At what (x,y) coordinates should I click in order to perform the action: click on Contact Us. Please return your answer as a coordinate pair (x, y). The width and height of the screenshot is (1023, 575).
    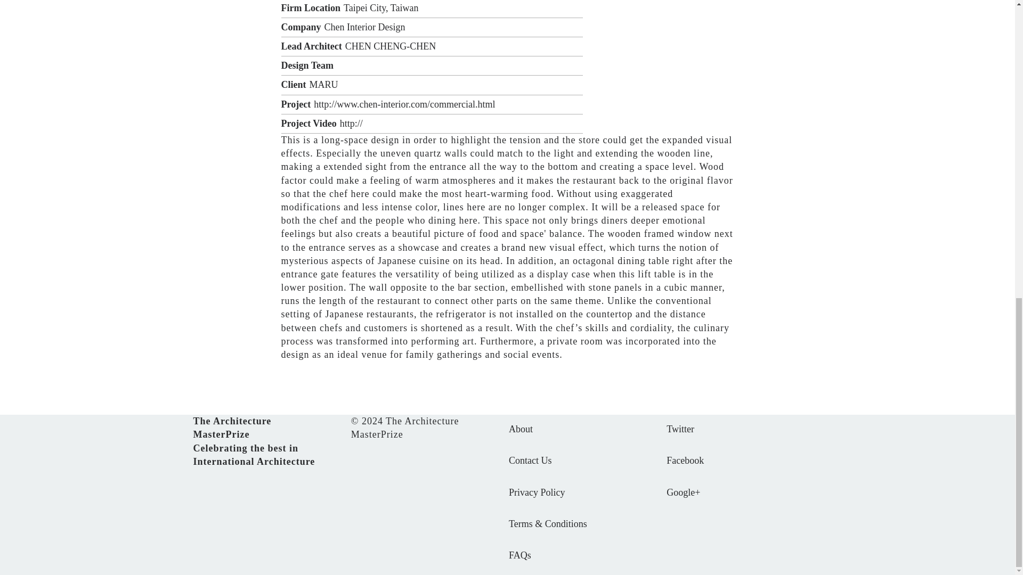
    Looking at the image, I should click on (530, 460).